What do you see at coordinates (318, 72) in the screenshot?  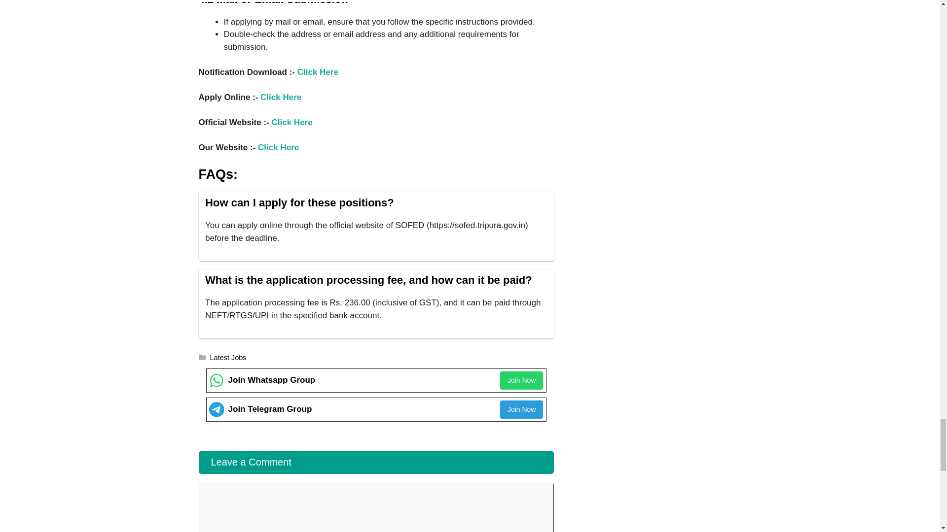 I see `Click Here` at bounding box center [318, 72].